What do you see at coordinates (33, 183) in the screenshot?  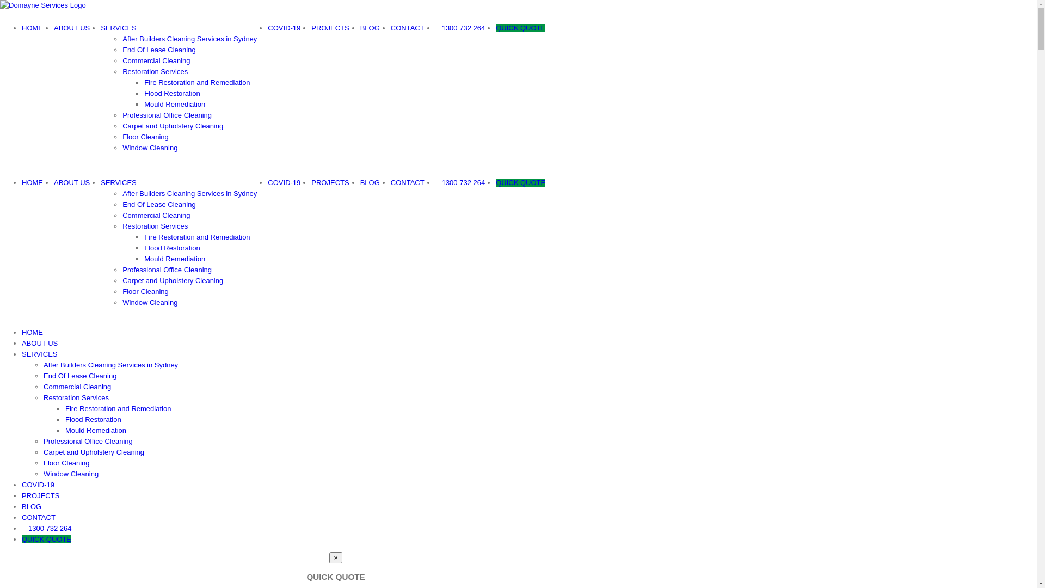 I see `HOME` at bounding box center [33, 183].